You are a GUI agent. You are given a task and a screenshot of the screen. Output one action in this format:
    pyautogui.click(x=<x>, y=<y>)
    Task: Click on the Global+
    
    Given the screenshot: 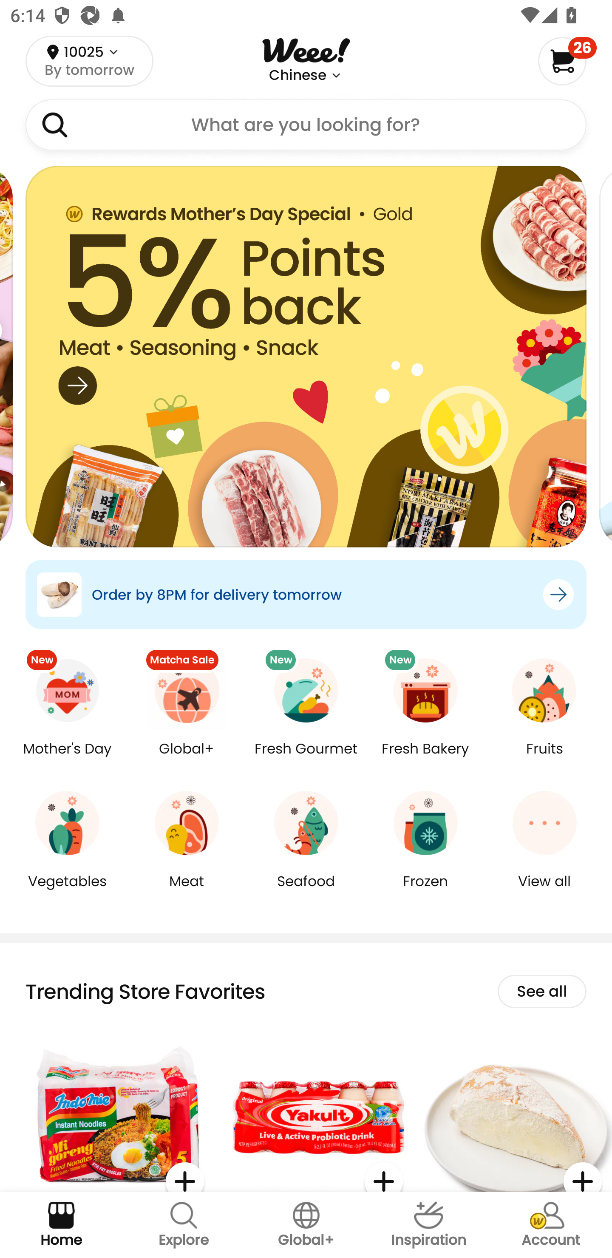 What is the action you would take?
    pyautogui.click(x=187, y=759)
    